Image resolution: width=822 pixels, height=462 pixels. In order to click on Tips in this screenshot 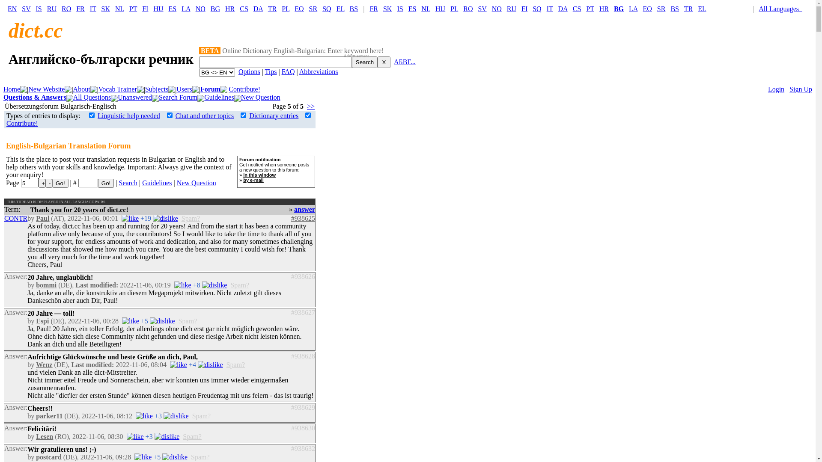, I will do `click(271, 72)`.